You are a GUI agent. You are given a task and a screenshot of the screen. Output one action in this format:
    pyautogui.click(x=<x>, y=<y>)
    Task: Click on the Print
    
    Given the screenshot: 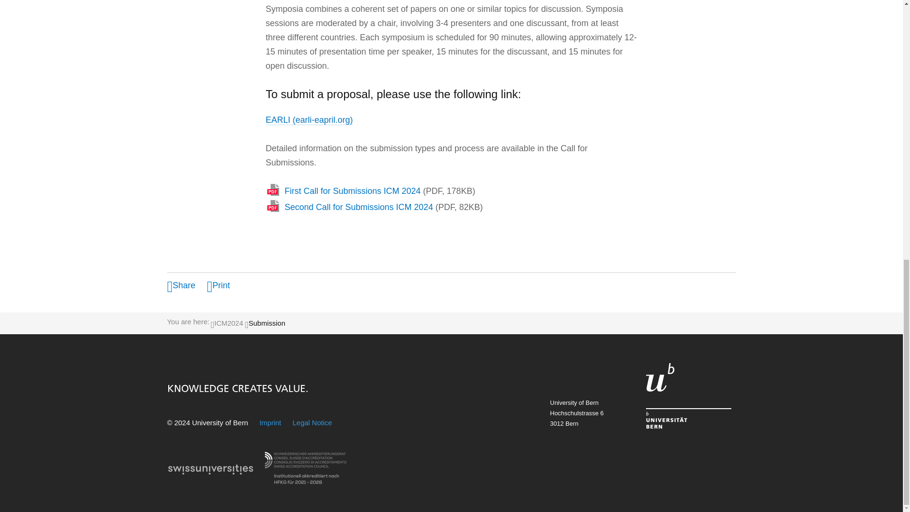 What is the action you would take?
    pyautogui.click(x=218, y=285)
    